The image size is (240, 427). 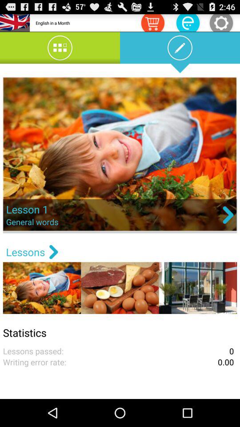 I want to click on click to choose the image, so click(x=120, y=155).